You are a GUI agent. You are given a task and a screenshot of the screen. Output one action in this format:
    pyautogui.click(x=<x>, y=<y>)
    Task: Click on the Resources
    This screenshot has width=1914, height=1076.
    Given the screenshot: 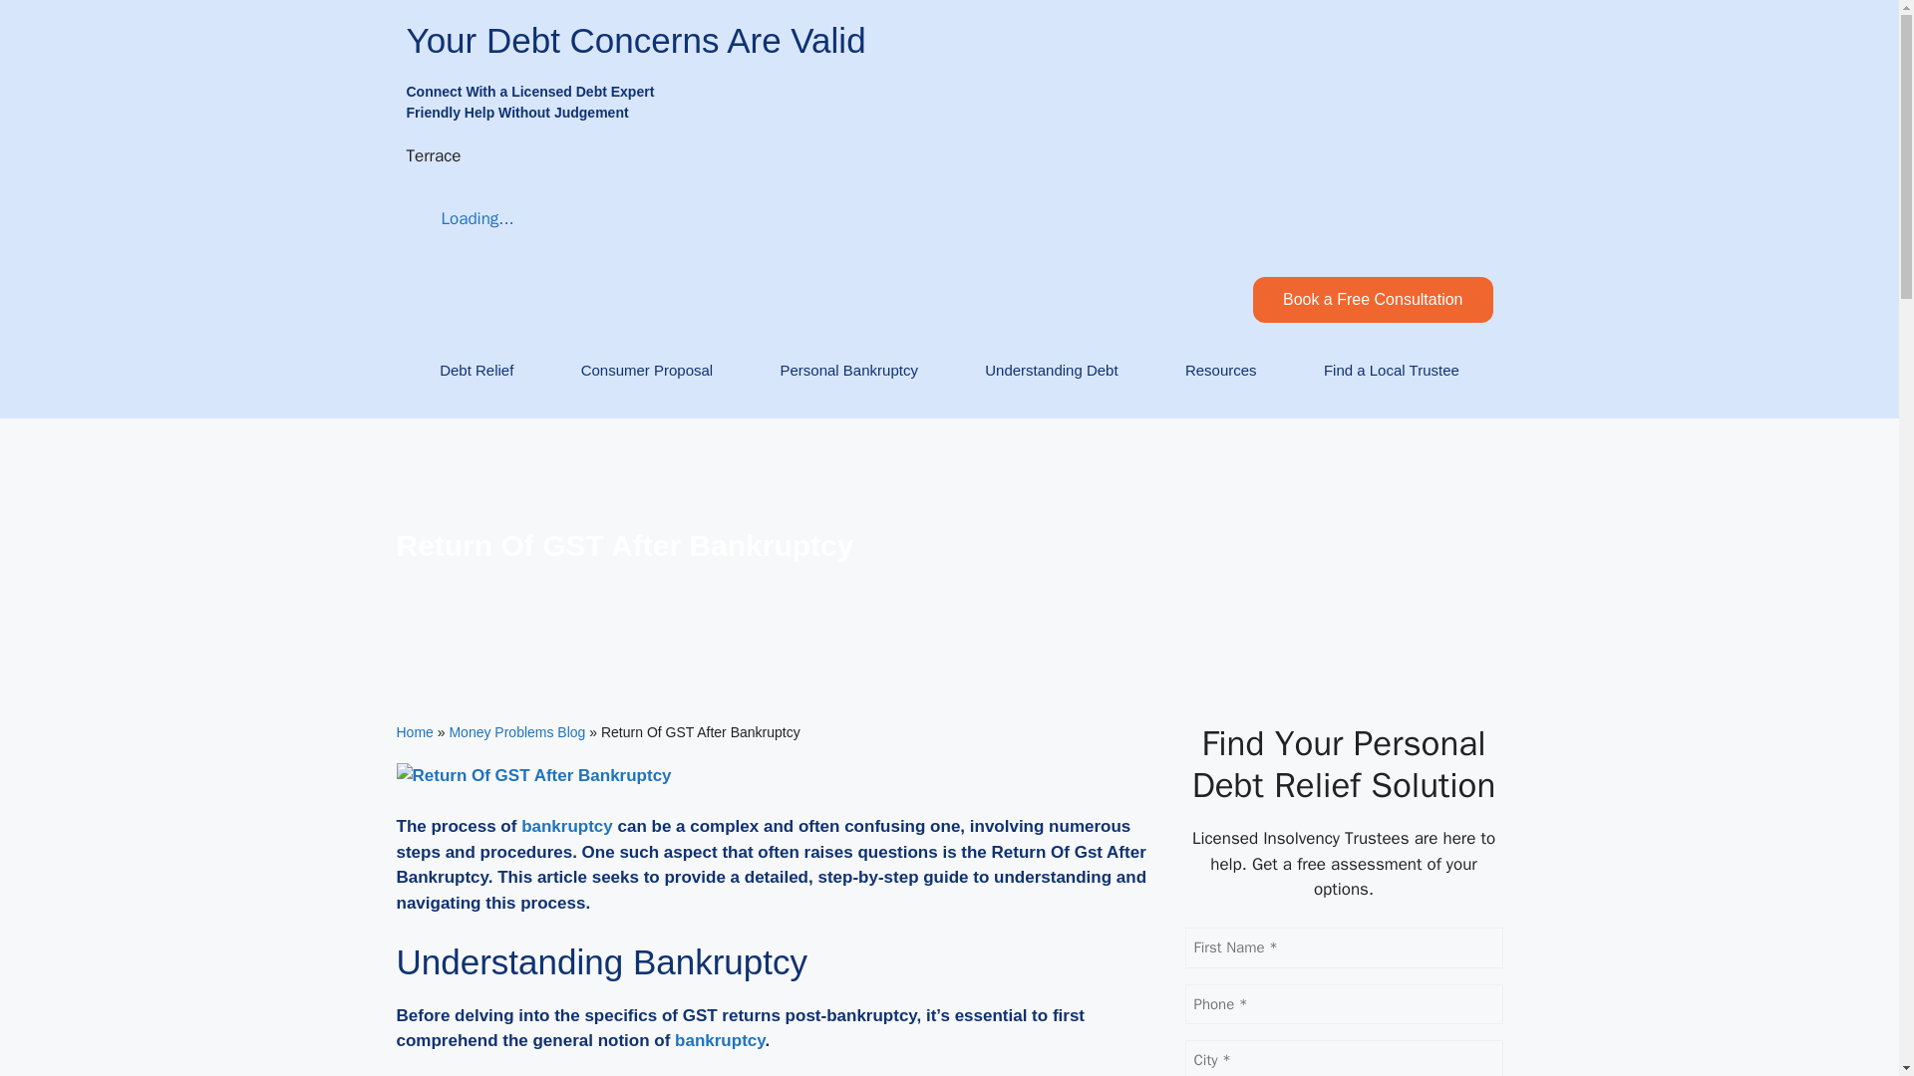 What is the action you would take?
    pyautogui.click(x=1220, y=371)
    